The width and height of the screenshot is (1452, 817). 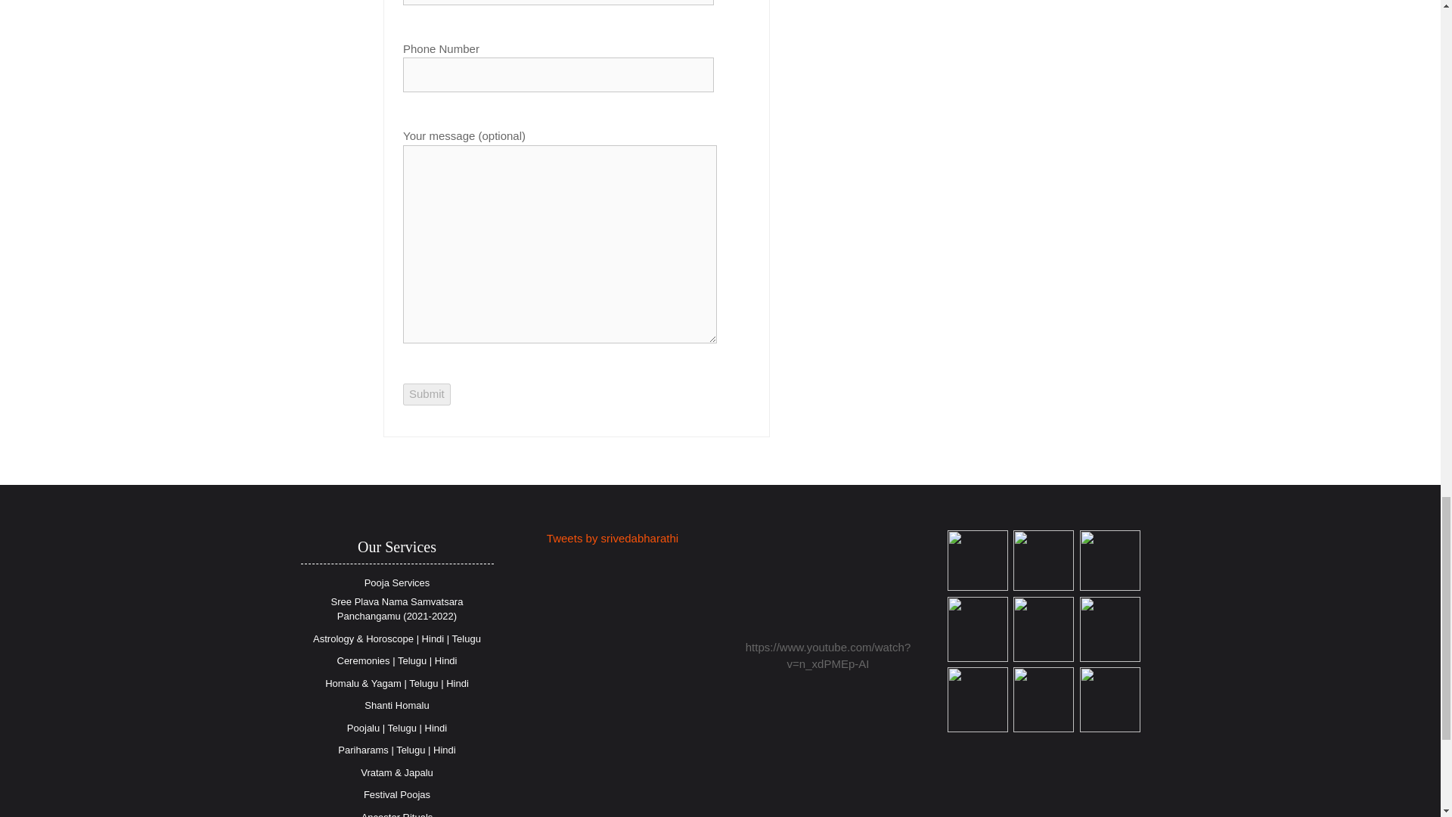 What do you see at coordinates (427, 393) in the screenshot?
I see `Submit` at bounding box center [427, 393].